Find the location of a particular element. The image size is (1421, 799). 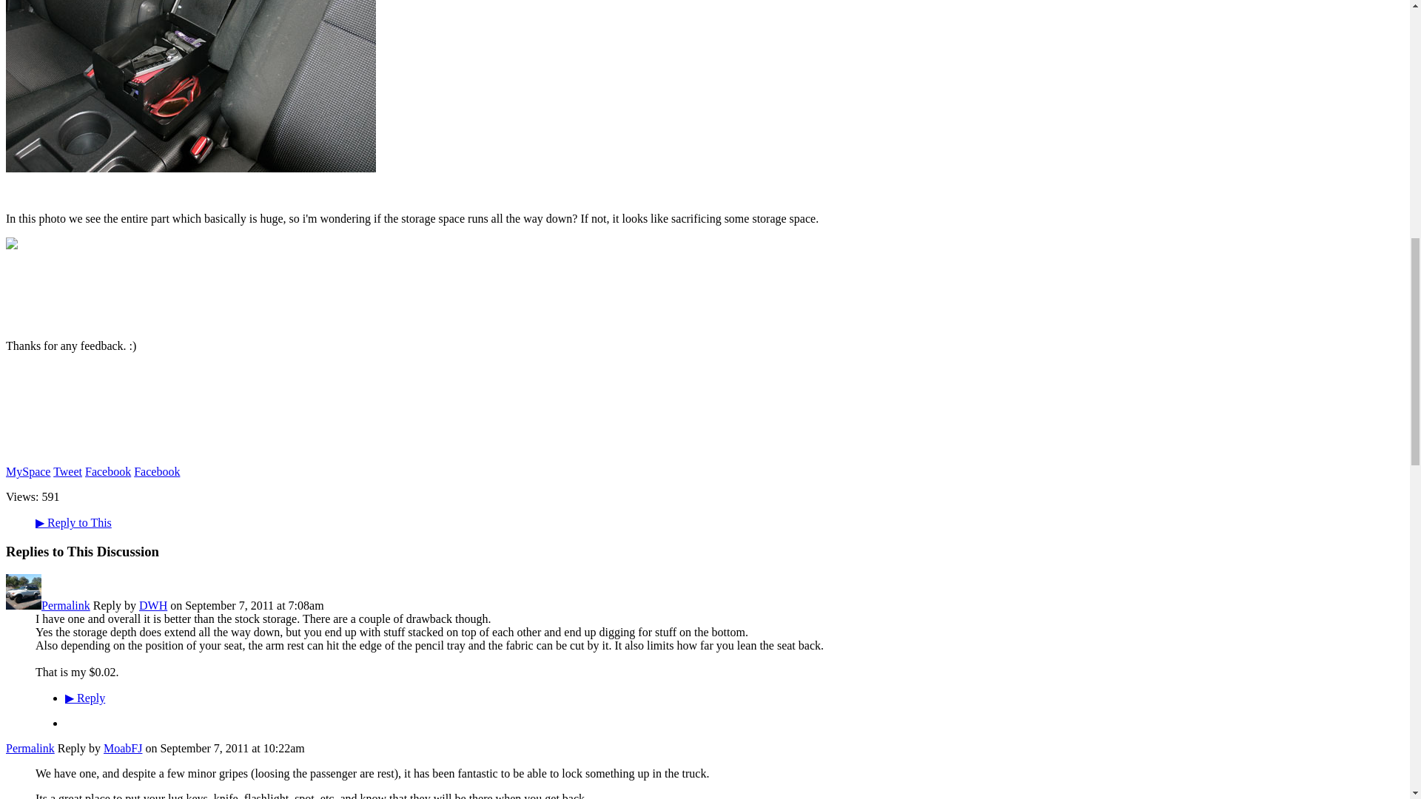

DWH is located at coordinates (23, 605).